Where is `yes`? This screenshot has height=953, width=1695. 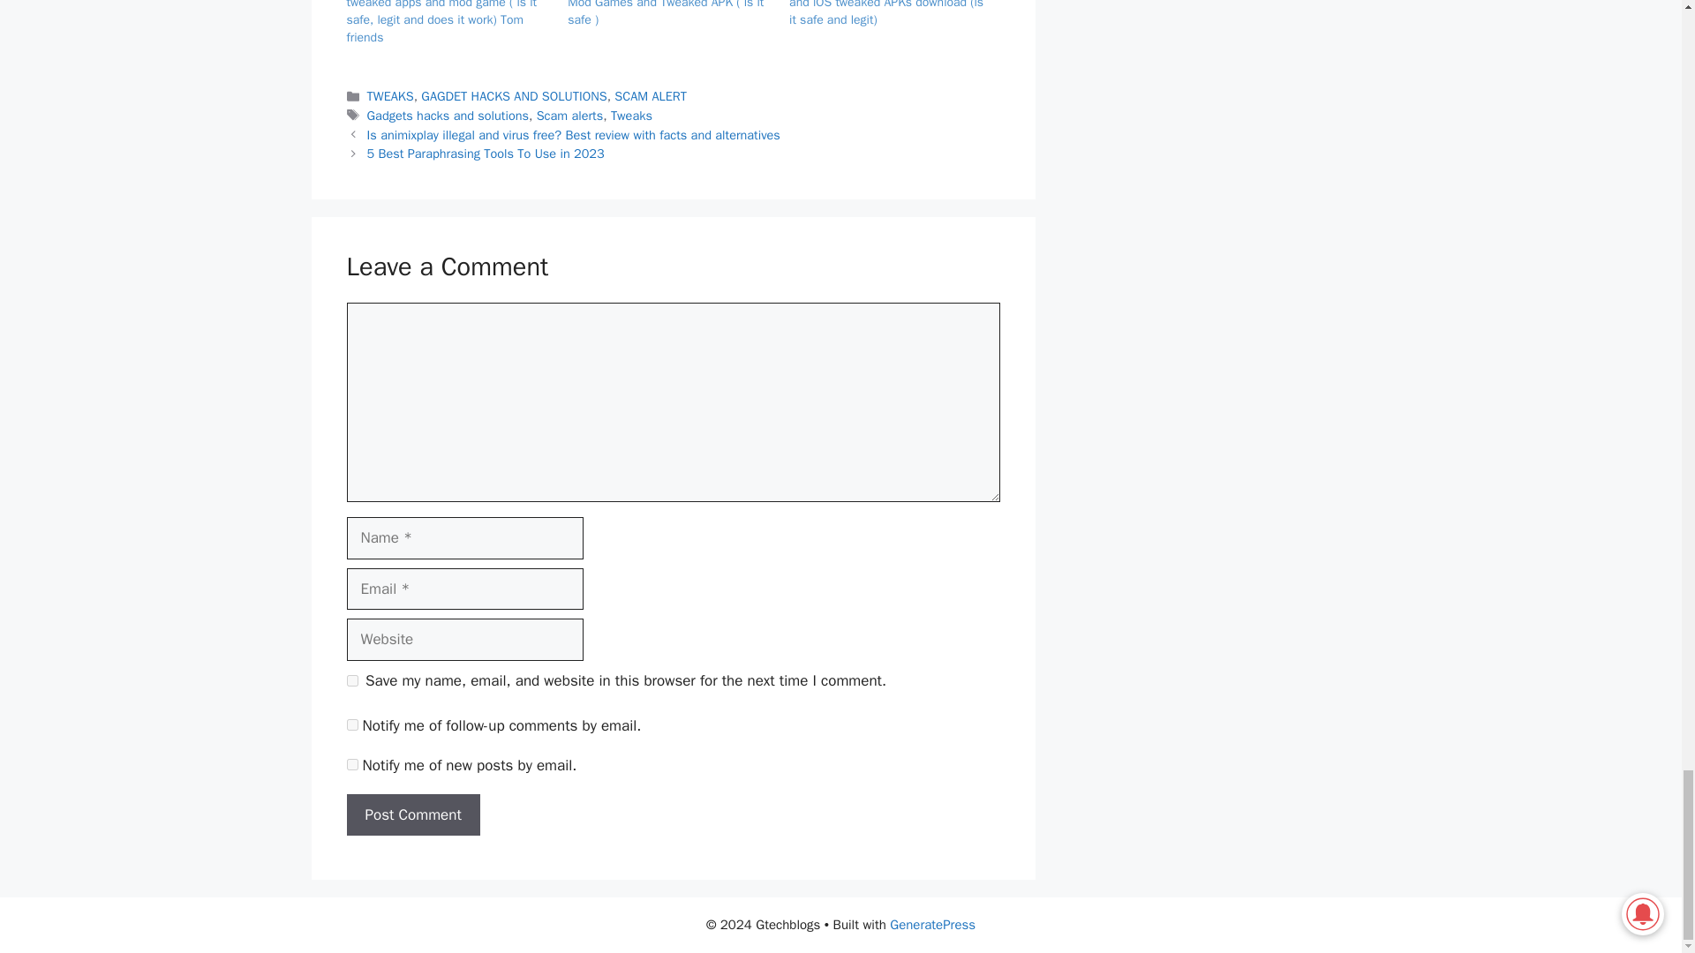 yes is located at coordinates (351, 679).